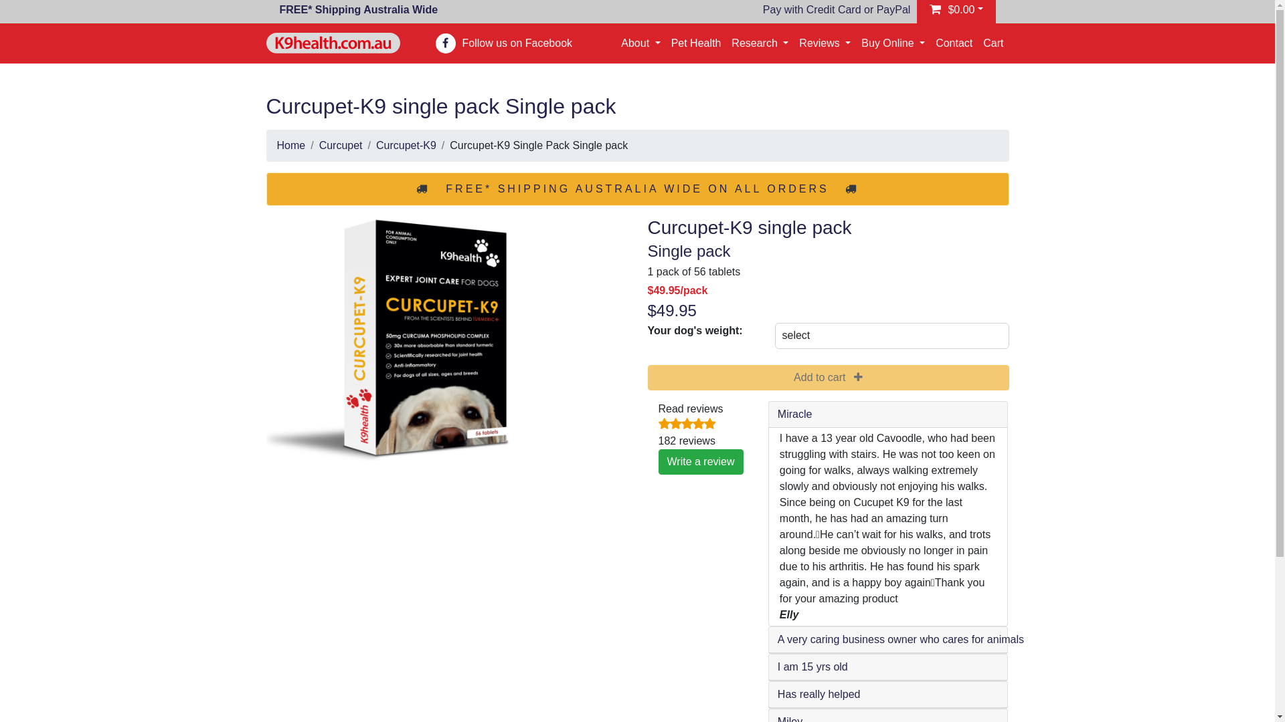 This screenshot has width=1285, height=722. Describe the element at coordinates (359, 9) in the screenshot. I see `FREE* Shipping Australia Wide` at that location.